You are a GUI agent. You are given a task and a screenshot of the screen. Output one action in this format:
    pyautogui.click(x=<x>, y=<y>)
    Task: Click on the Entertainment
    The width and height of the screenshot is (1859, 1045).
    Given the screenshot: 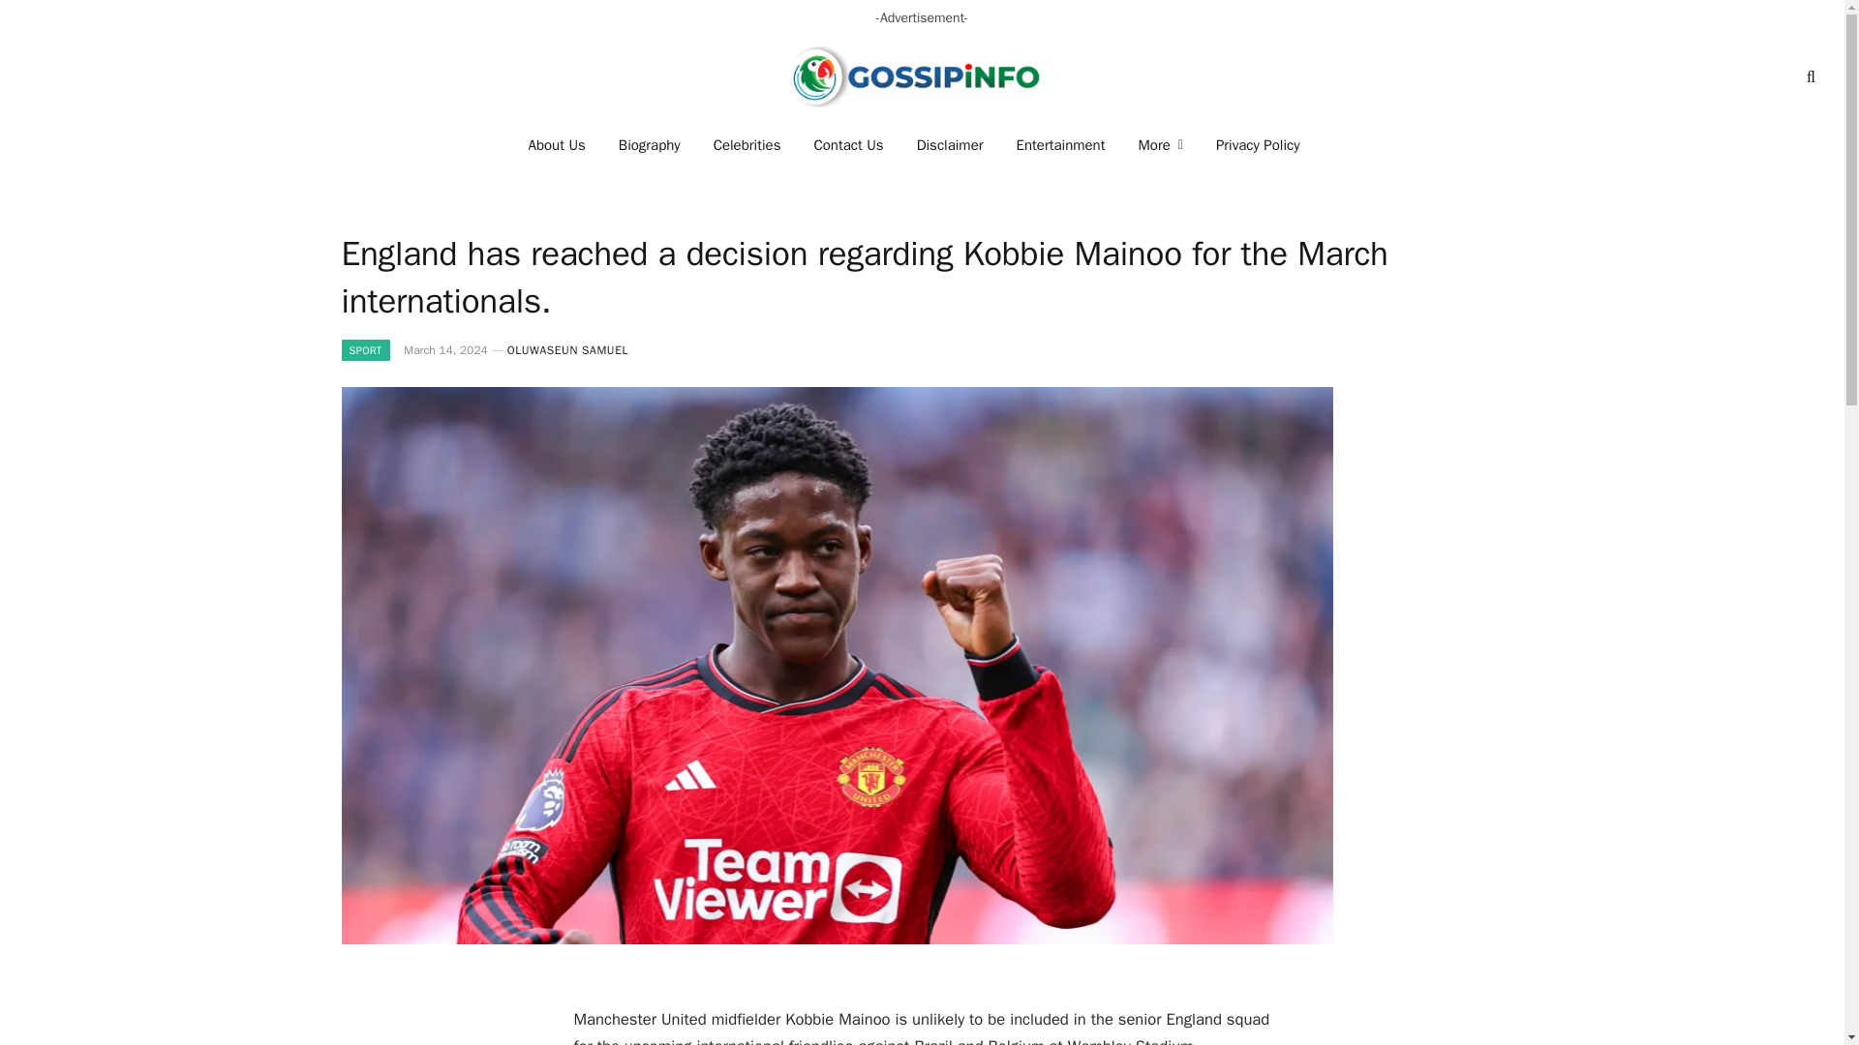 What is the action you would take?
    pyautogui.click(x=1061, y=145)
    